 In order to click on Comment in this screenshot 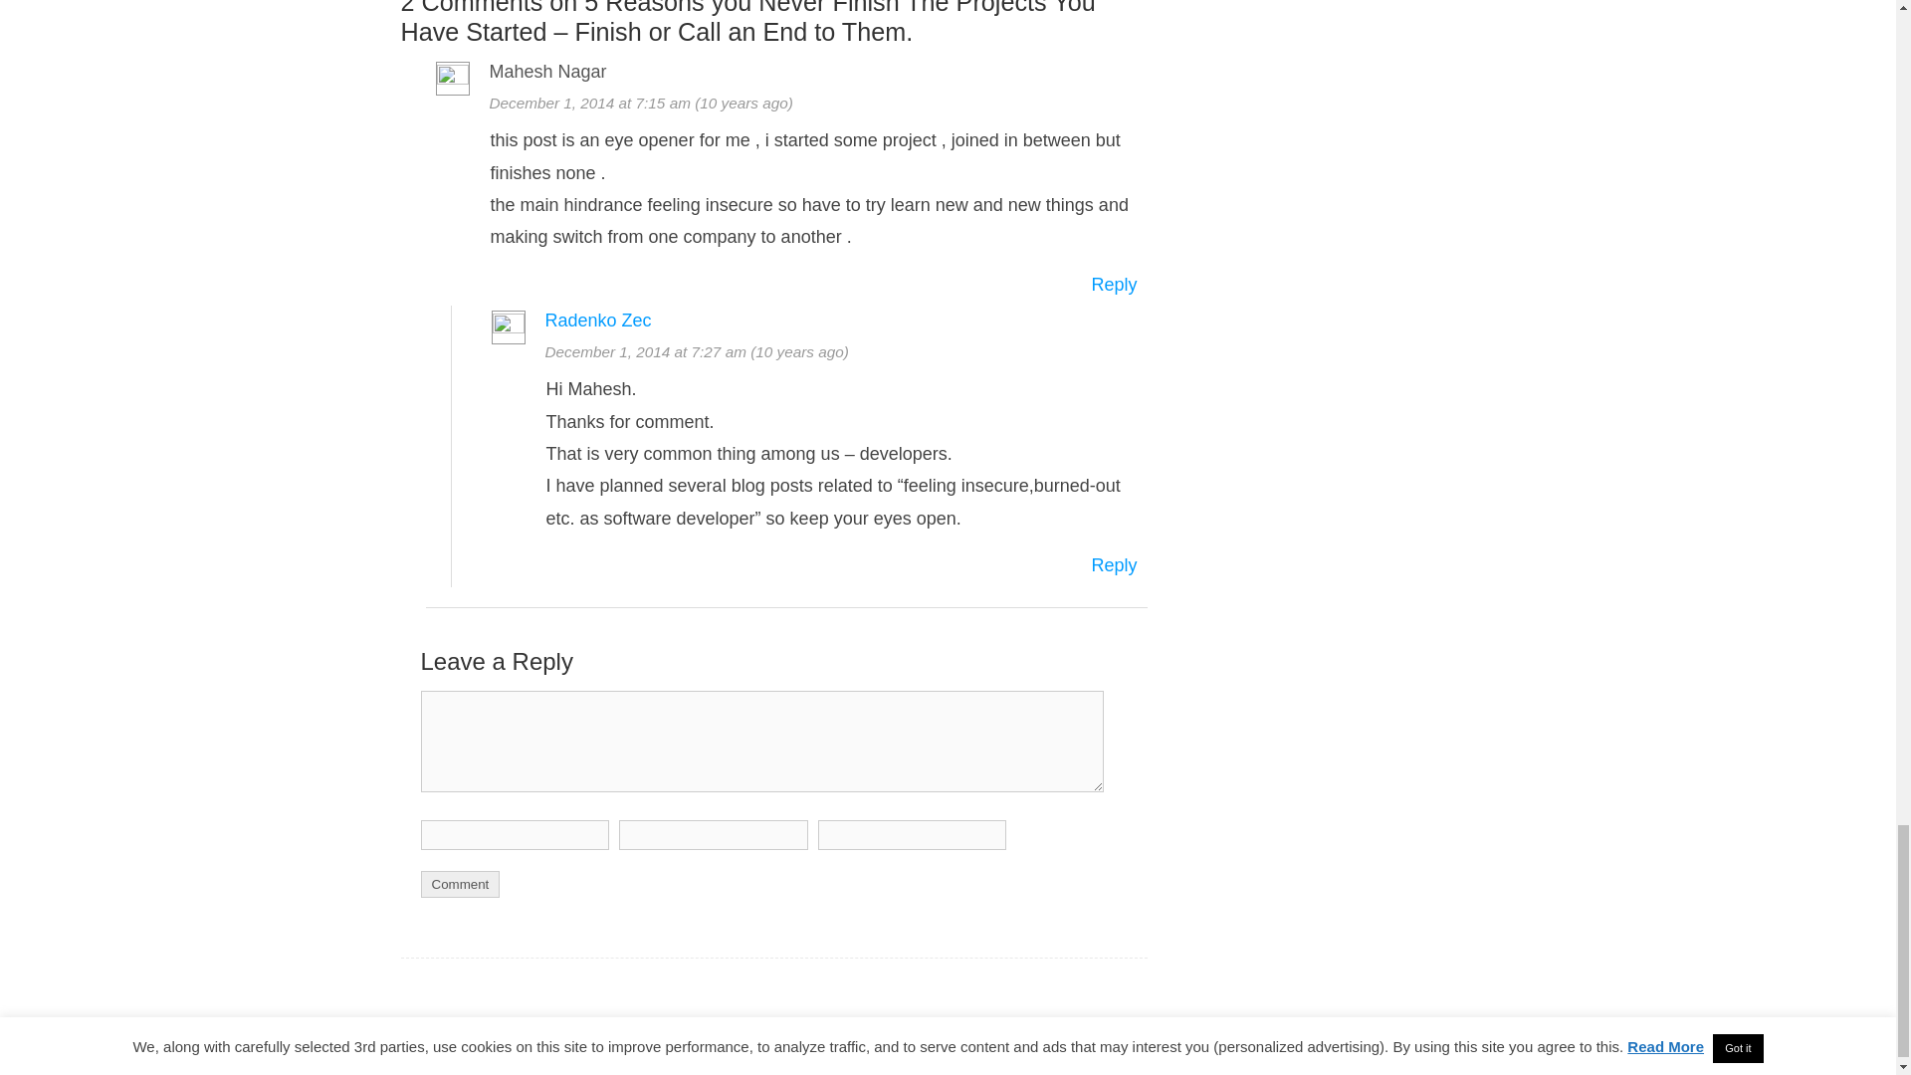, I will do `click(460, 884)`.